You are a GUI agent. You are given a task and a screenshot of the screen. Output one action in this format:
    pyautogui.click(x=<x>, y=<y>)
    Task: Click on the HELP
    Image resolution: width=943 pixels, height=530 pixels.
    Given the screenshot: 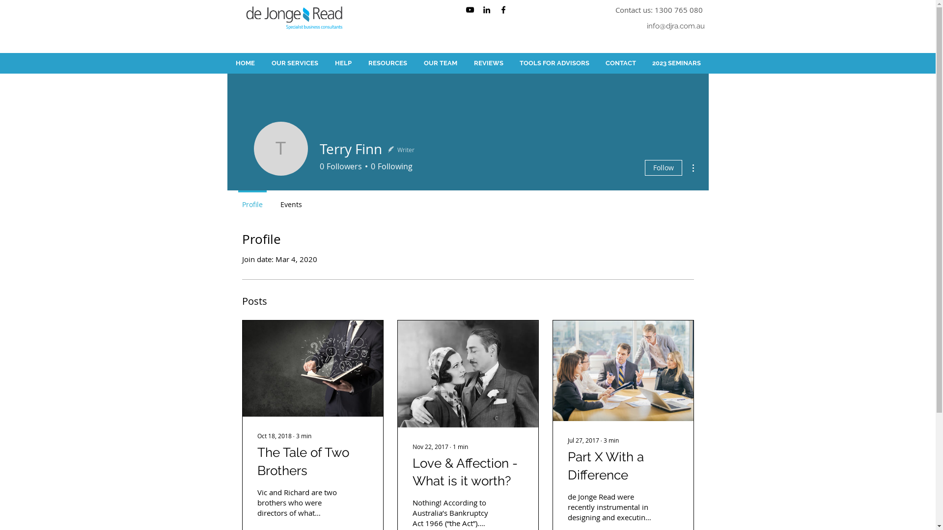 What is the action you would take?
    pyautogui.click(x=343, y=63)
    